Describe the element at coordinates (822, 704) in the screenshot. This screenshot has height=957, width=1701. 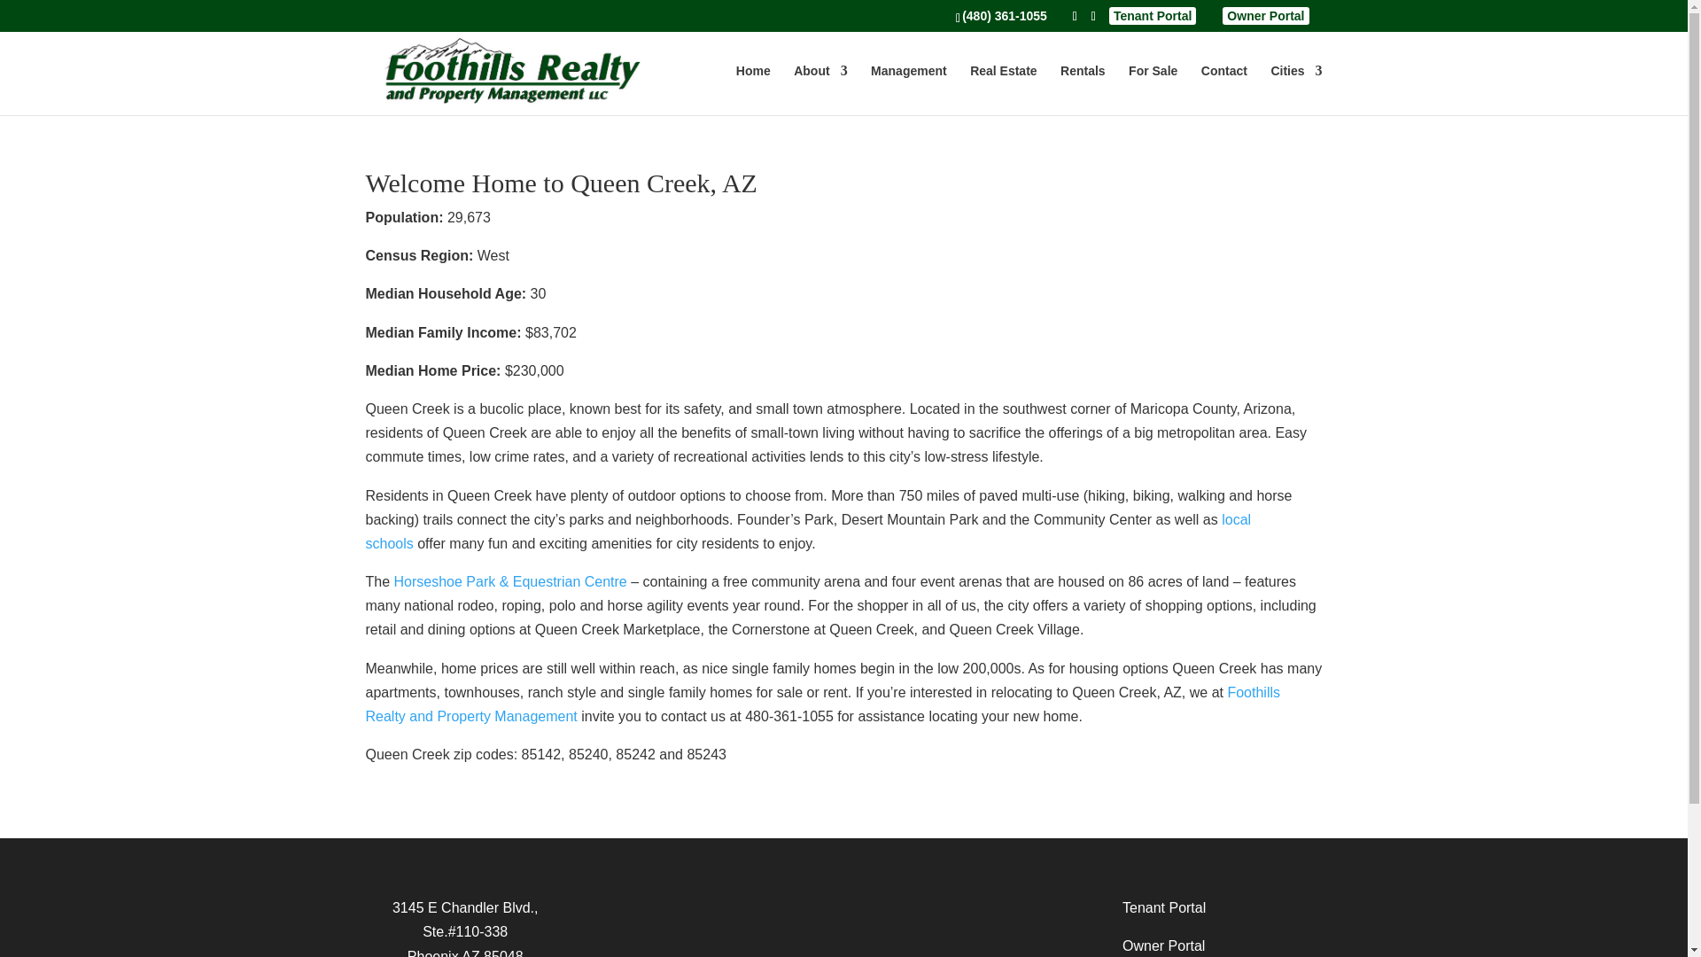
I see `Foothills Realty and Property Management` at that location.